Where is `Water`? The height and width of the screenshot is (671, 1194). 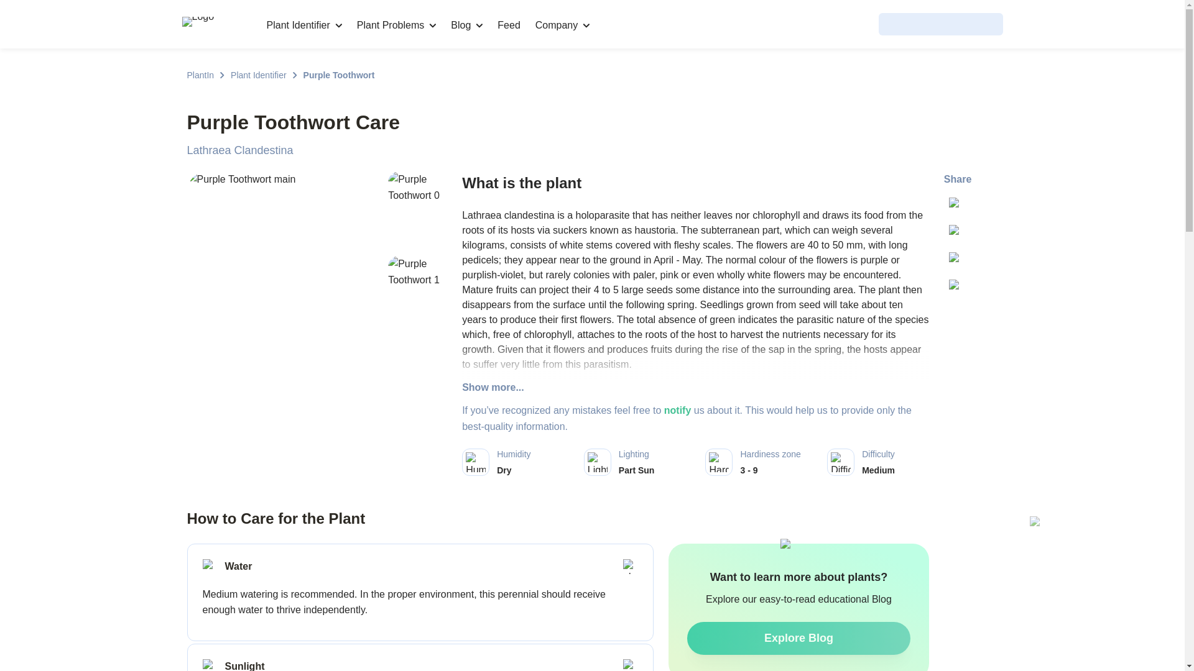
Water is located at coordinates (210, 567).